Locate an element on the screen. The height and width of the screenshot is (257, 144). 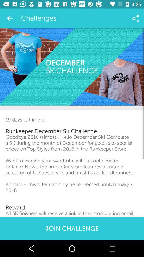
tap icon next to challenges is located at coordinates (10, 18).